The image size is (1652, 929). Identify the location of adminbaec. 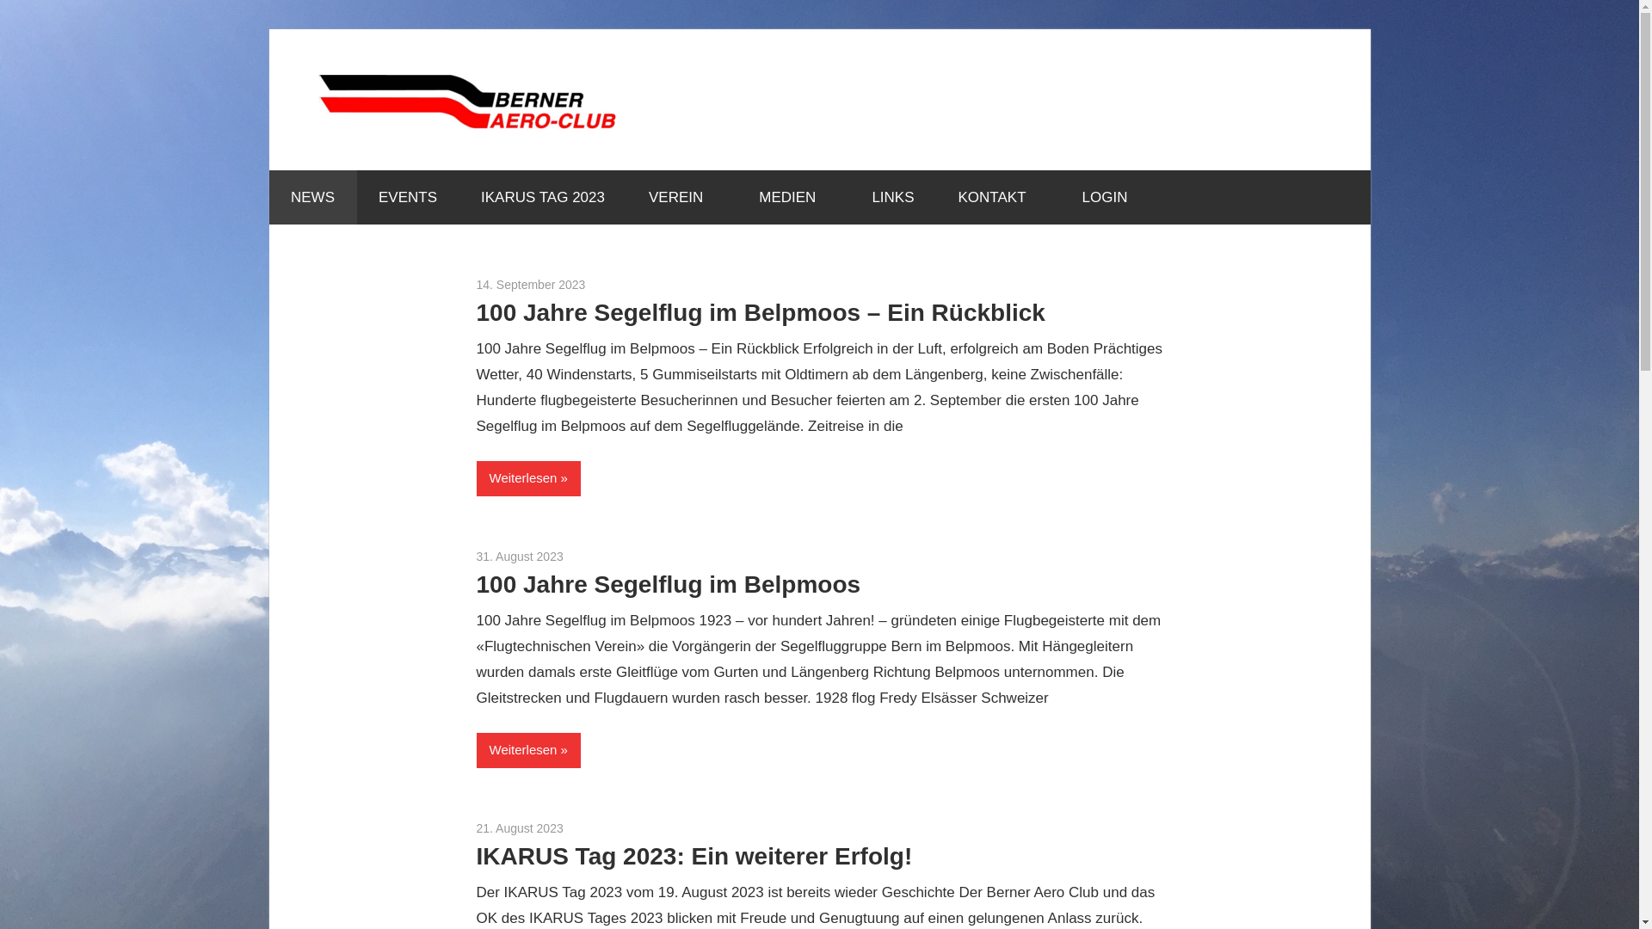
(594, 557).